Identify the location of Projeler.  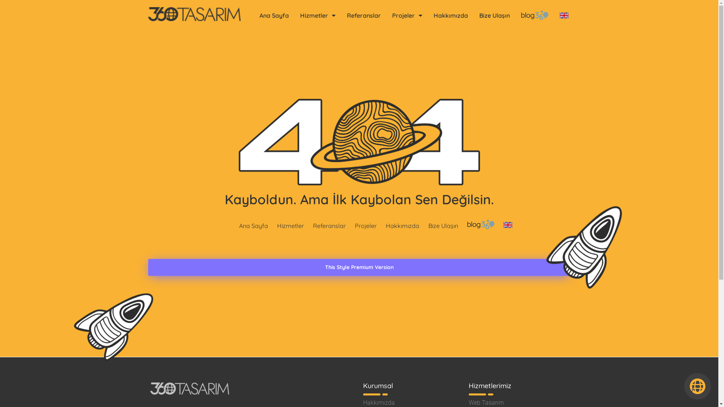
(366, 225).